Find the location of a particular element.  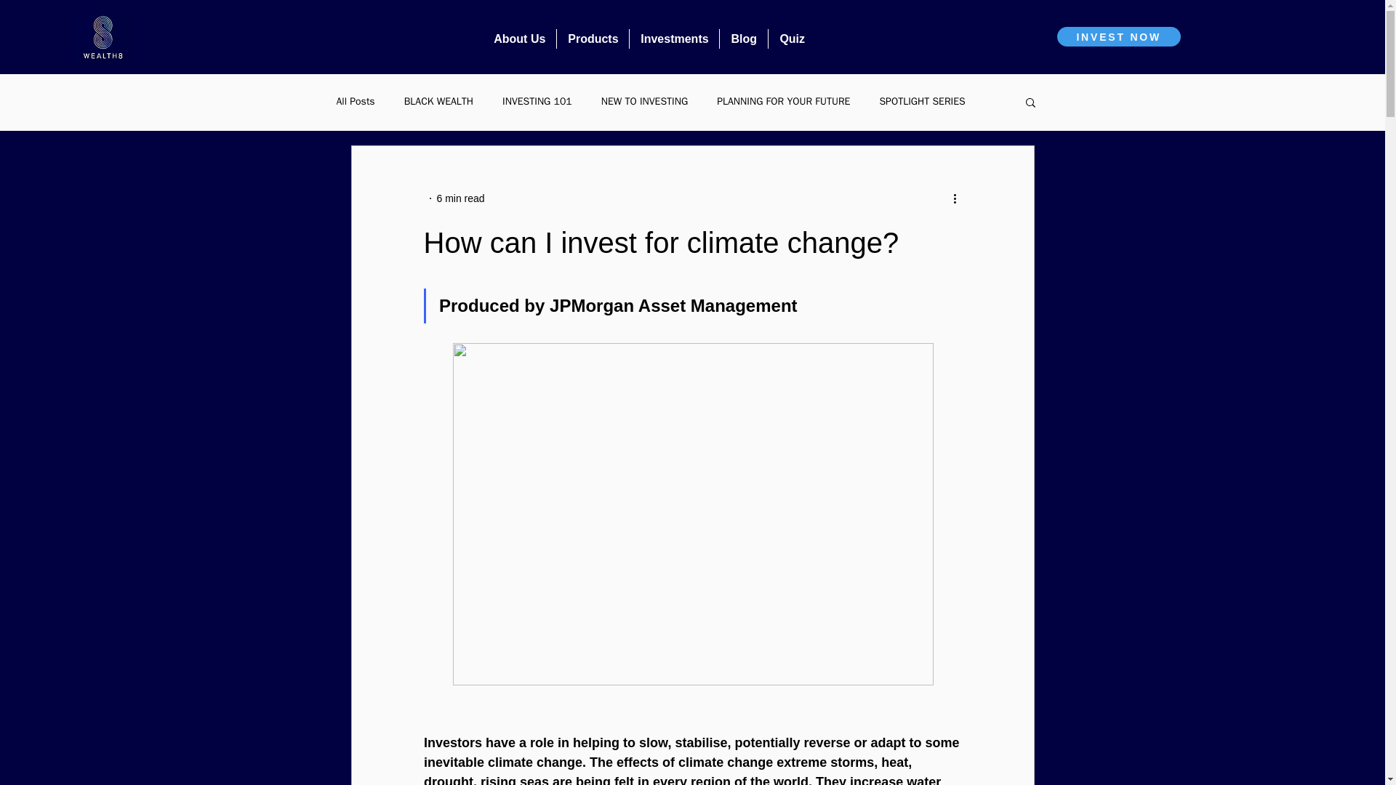

BLACK WEALTH is located at coordinates (438, 102).